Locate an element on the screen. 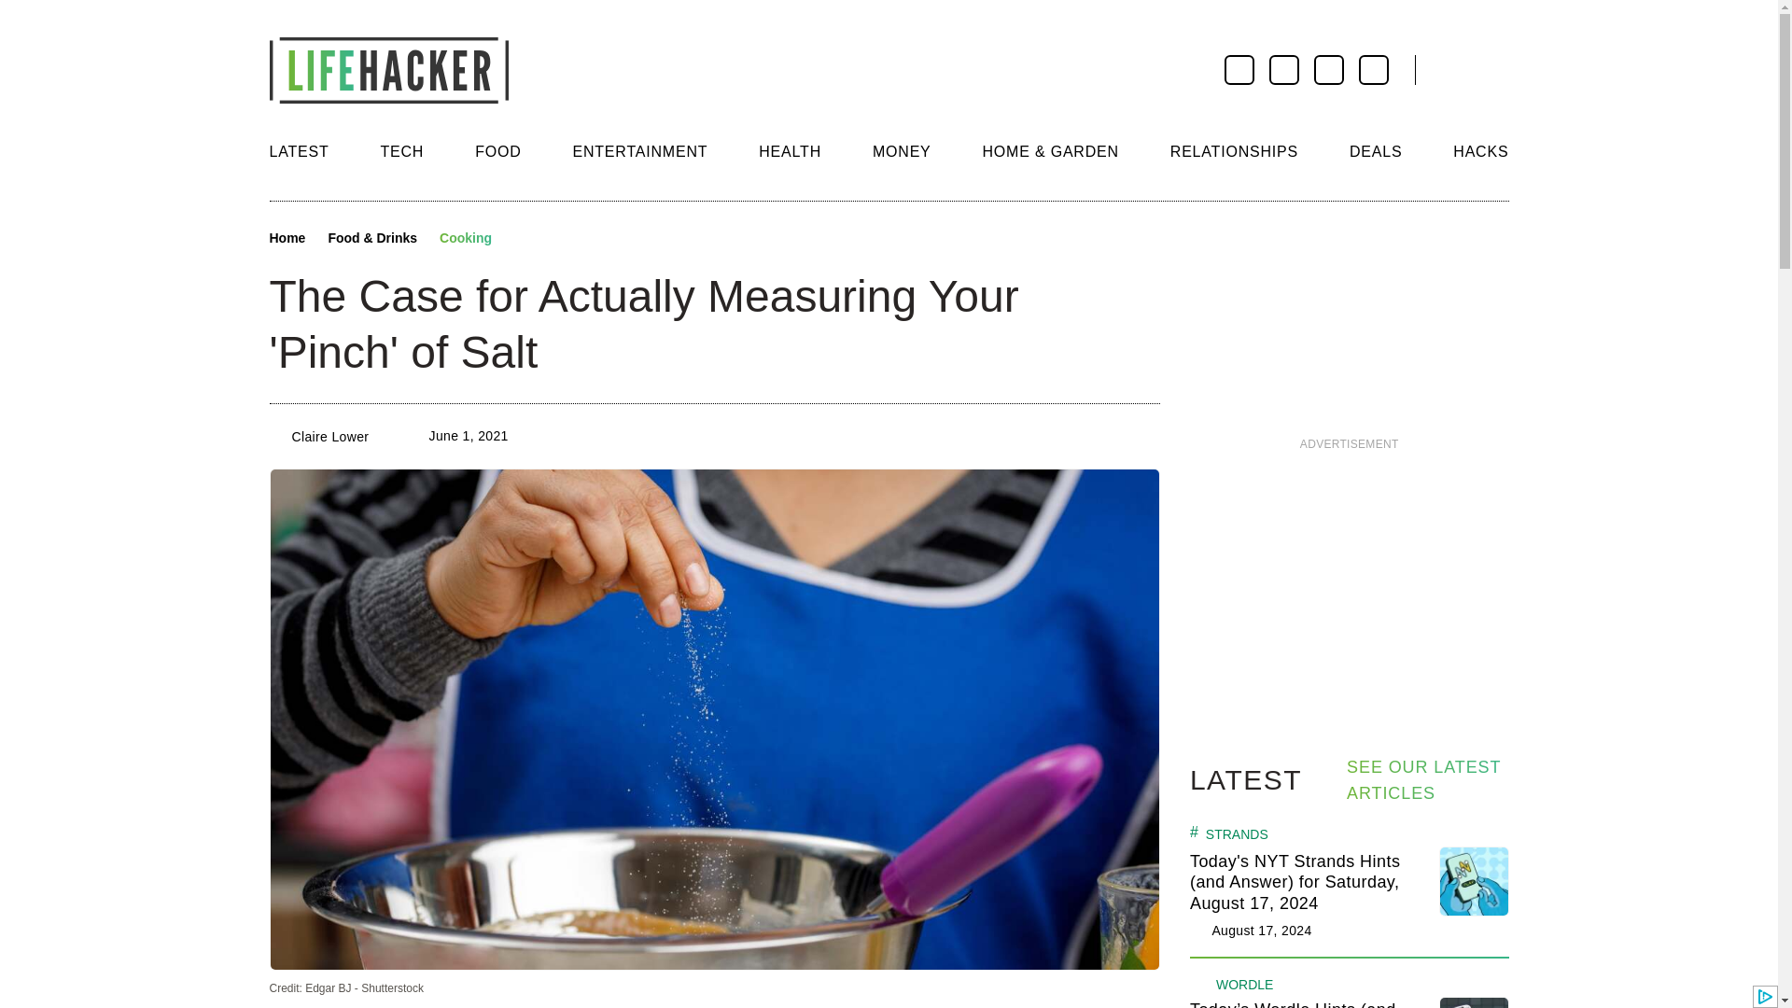 The height and width of the screenshot is (1008, 1792). LATEST is located at coordinates (299, 151).